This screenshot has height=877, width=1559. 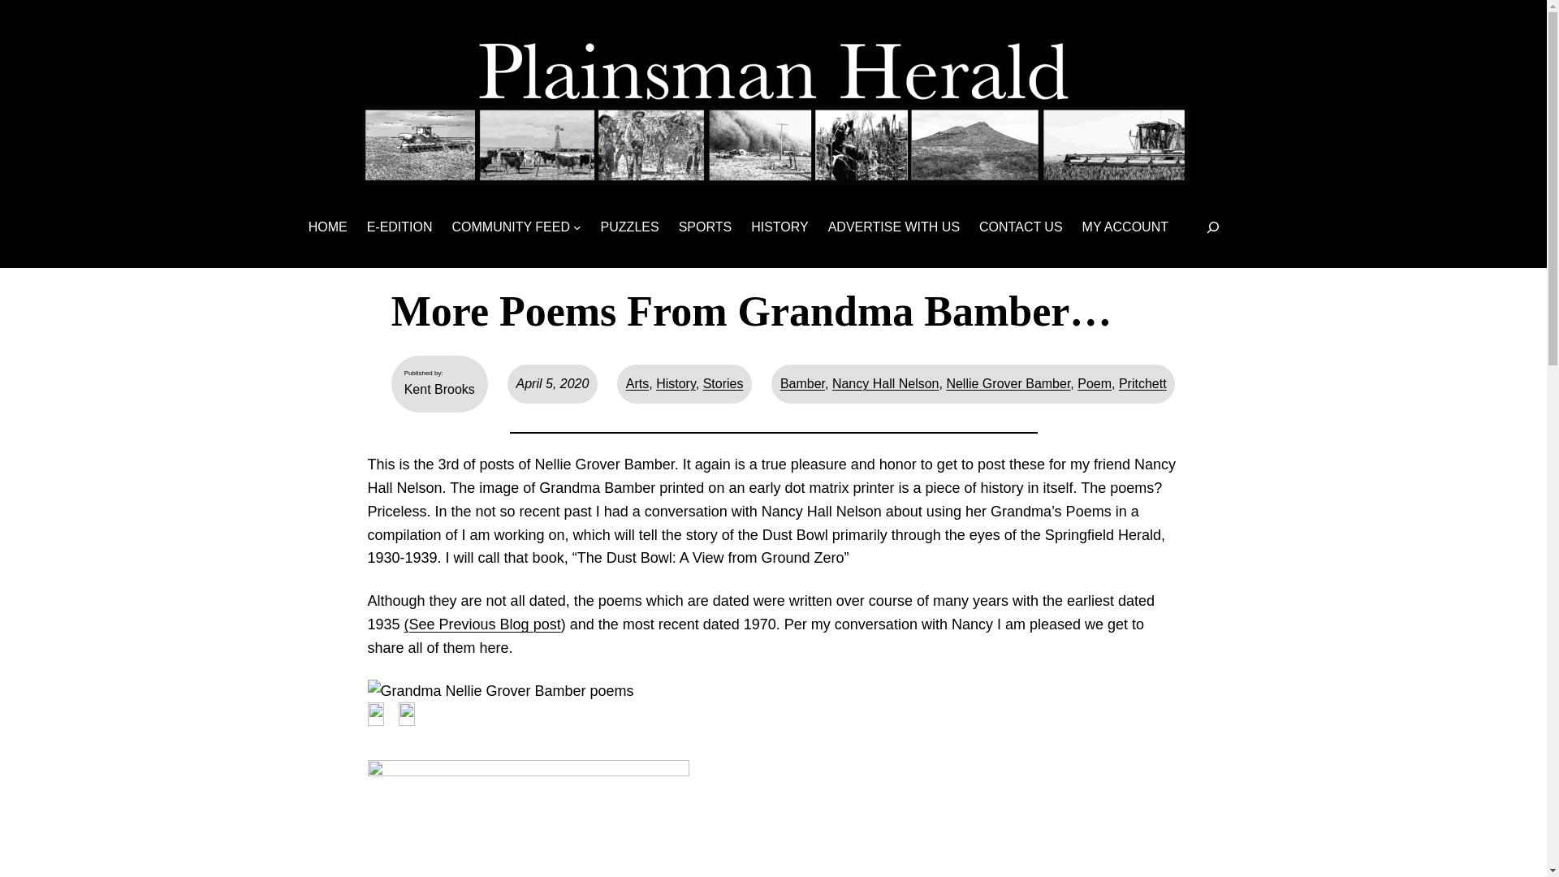 What do you see at coordinates (511, 227) in the screenshot?
I see `COMMUNITY FEED` at bounding box center [511, 227].